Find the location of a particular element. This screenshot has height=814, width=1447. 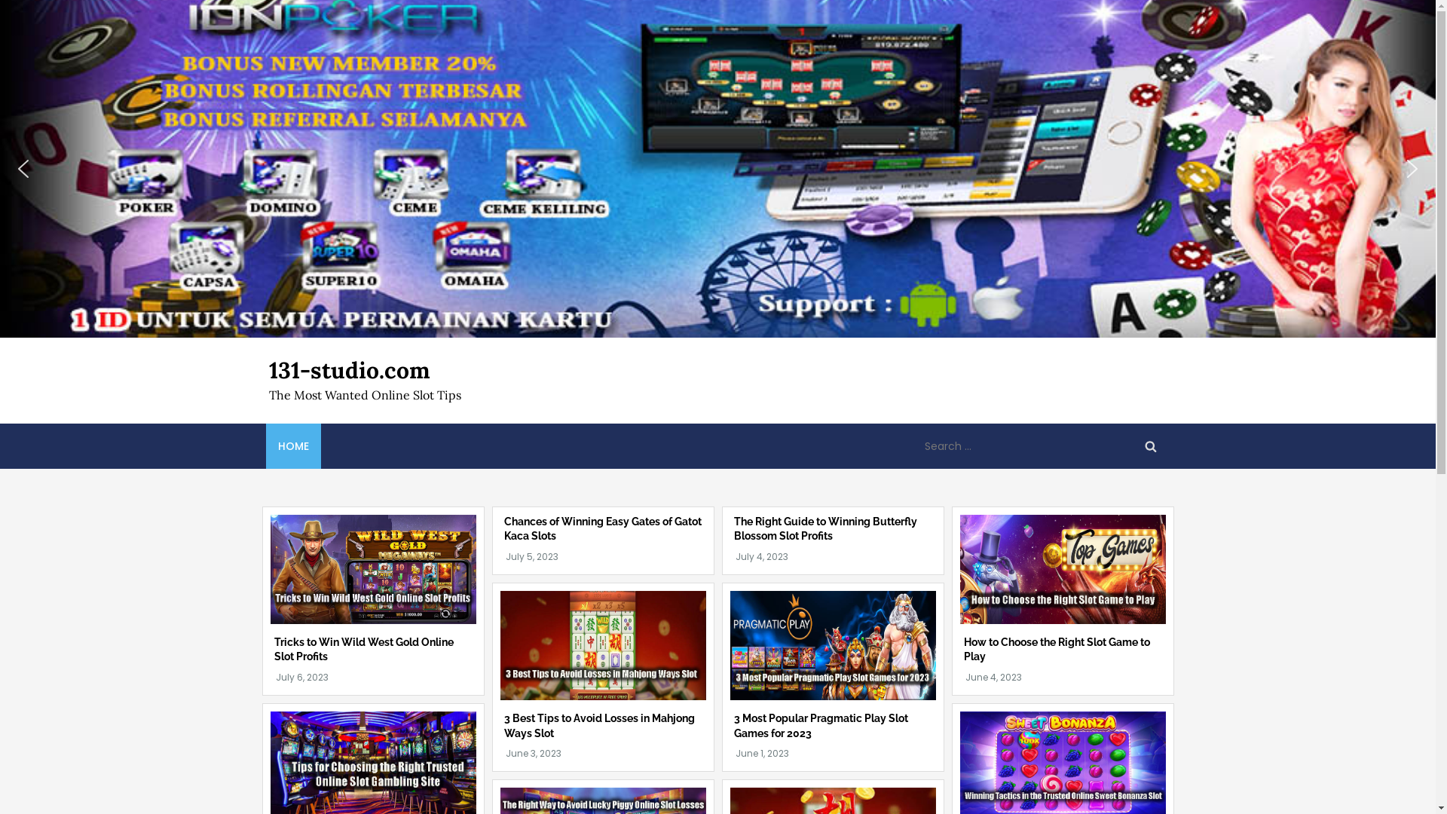

Chances of Winning Easy Gates of Gatot Kaca Slots is located at coordinates (602, 529).